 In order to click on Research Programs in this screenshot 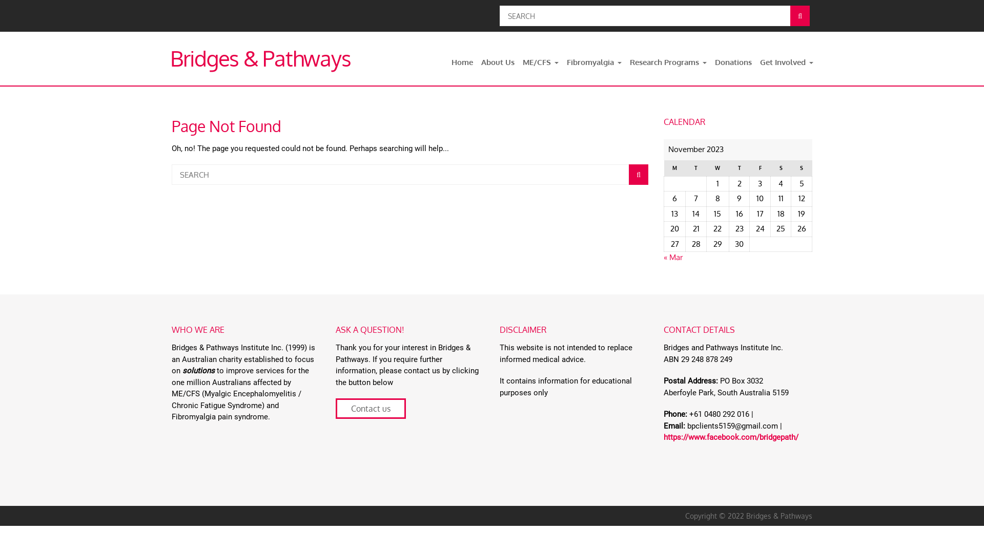, I will do `click(668, 62)`.